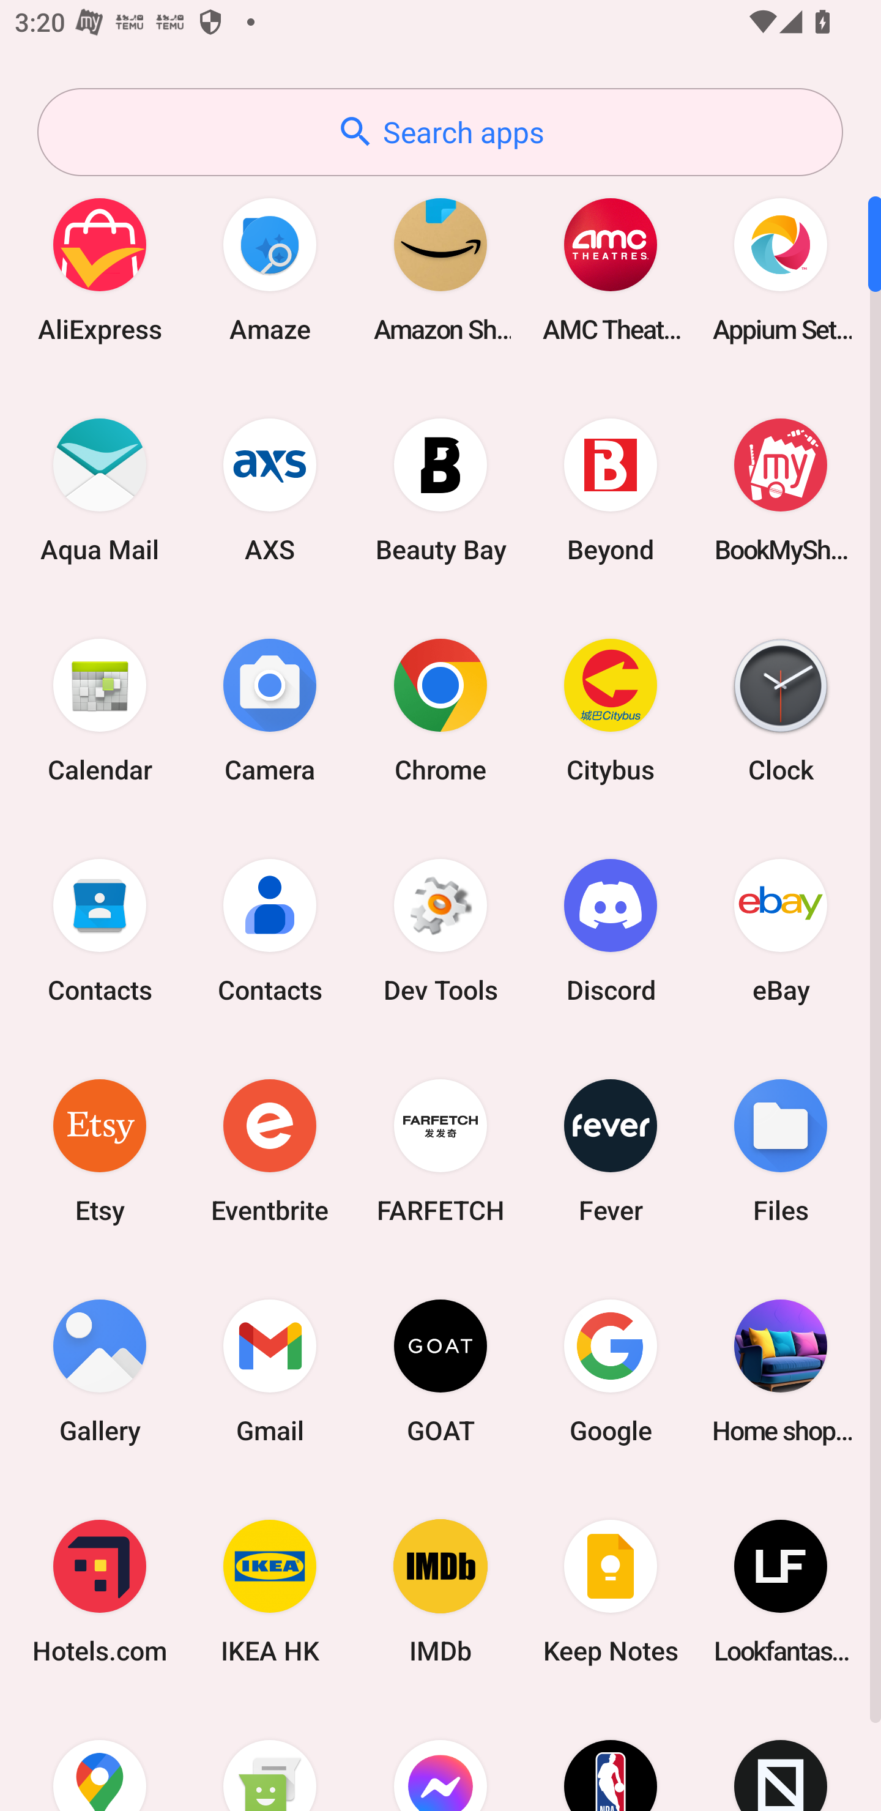 This screenshot has width=881, height=1811. I want to click on Appium Settings, so click(781, 269).